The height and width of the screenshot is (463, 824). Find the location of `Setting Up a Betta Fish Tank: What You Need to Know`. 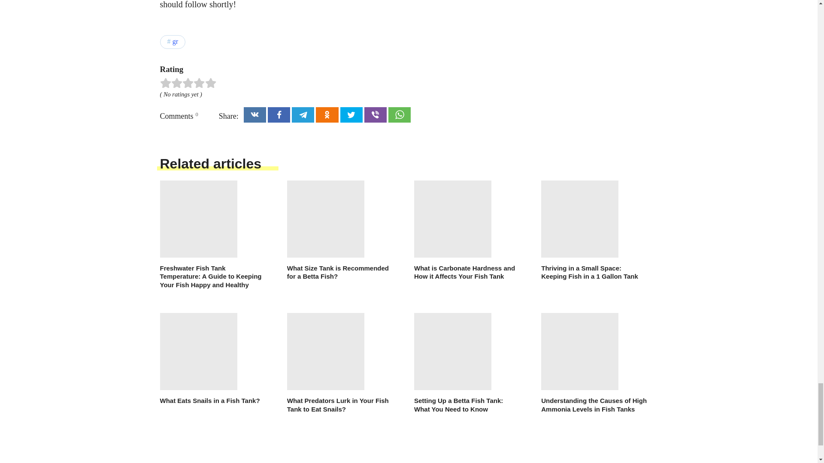

Setting Up a Betta Fish Tank: What You Need to Know is located at coordinates (467, 363).